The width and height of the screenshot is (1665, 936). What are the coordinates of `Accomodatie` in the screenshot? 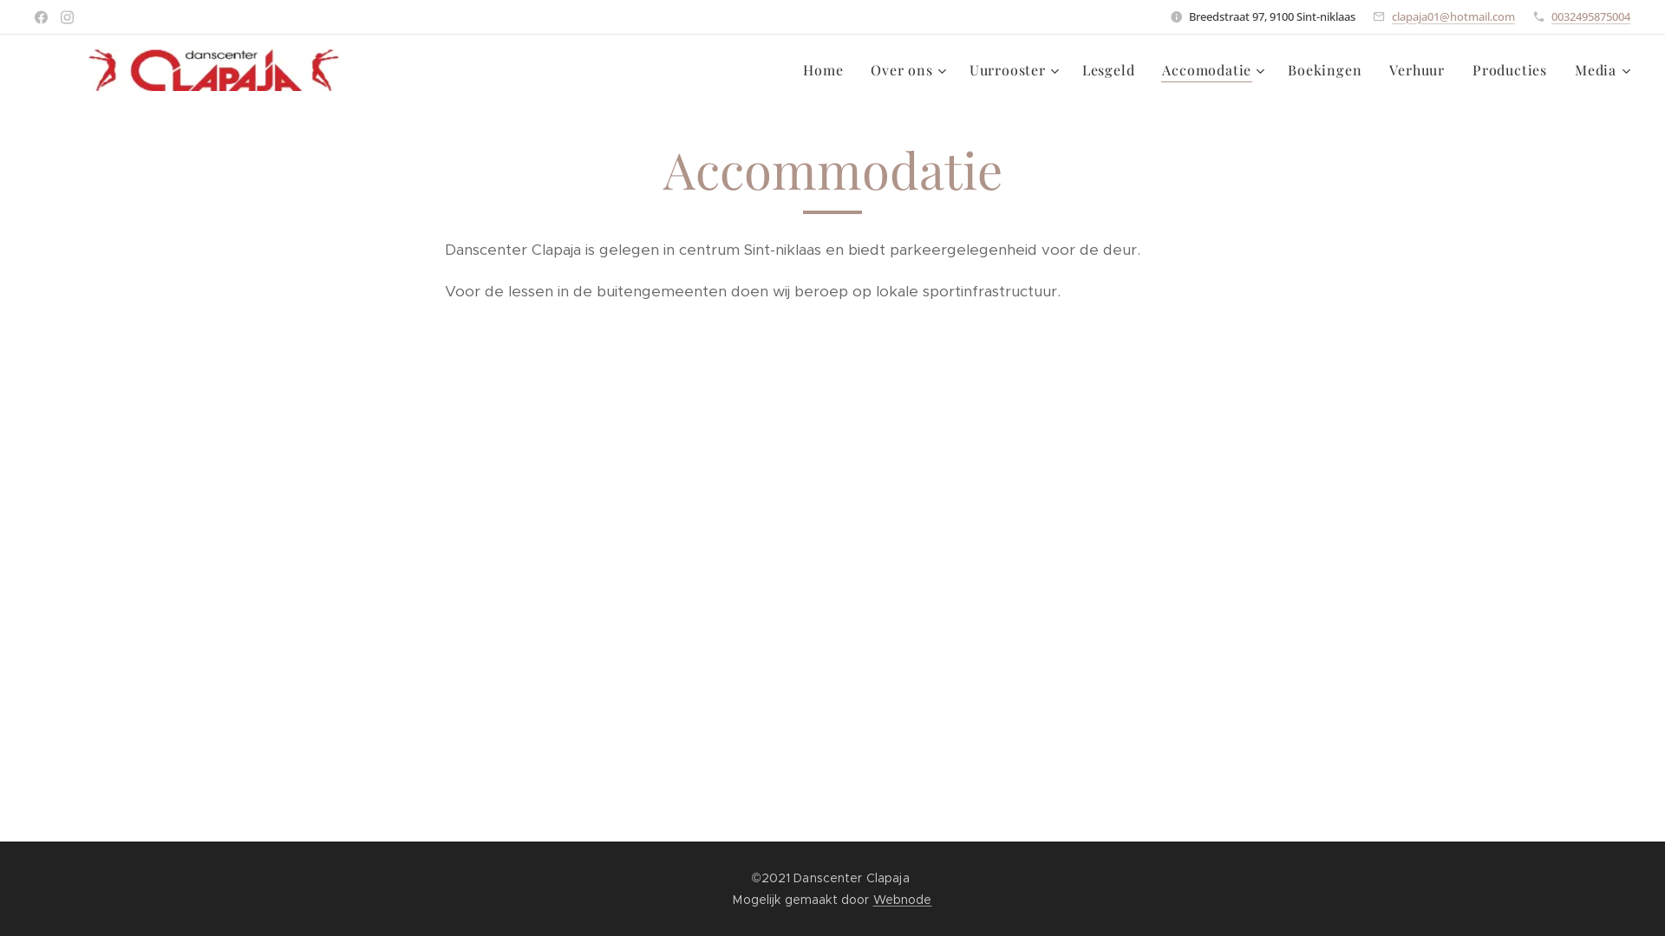 It's located at (1211, 70).